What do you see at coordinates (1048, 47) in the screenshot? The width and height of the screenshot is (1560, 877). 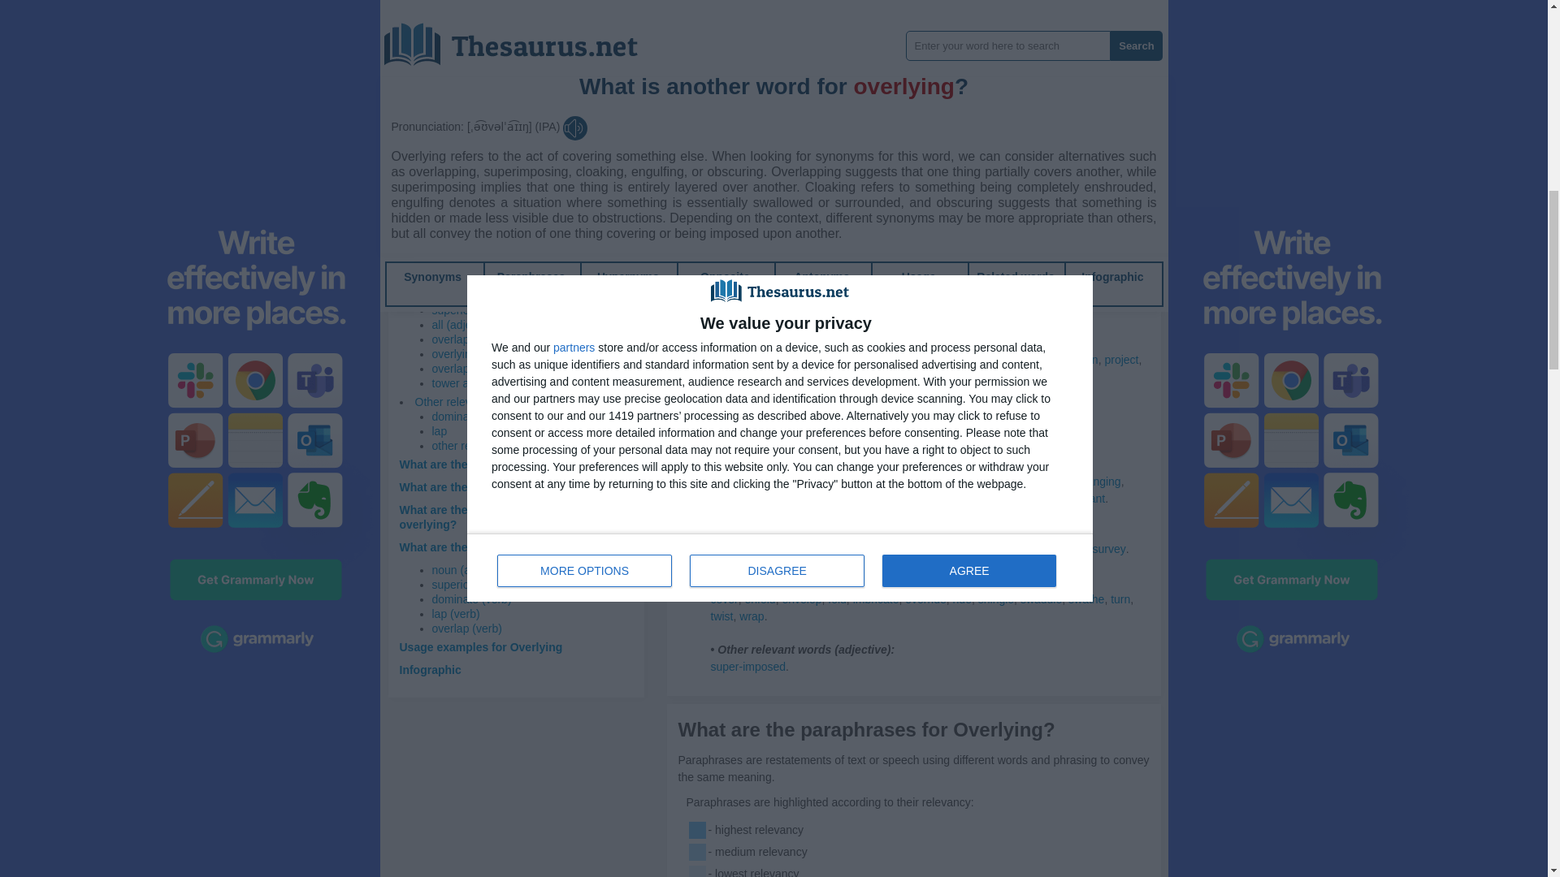 I see `Synonyms for Overlying` at bounding box center [1048, 47].